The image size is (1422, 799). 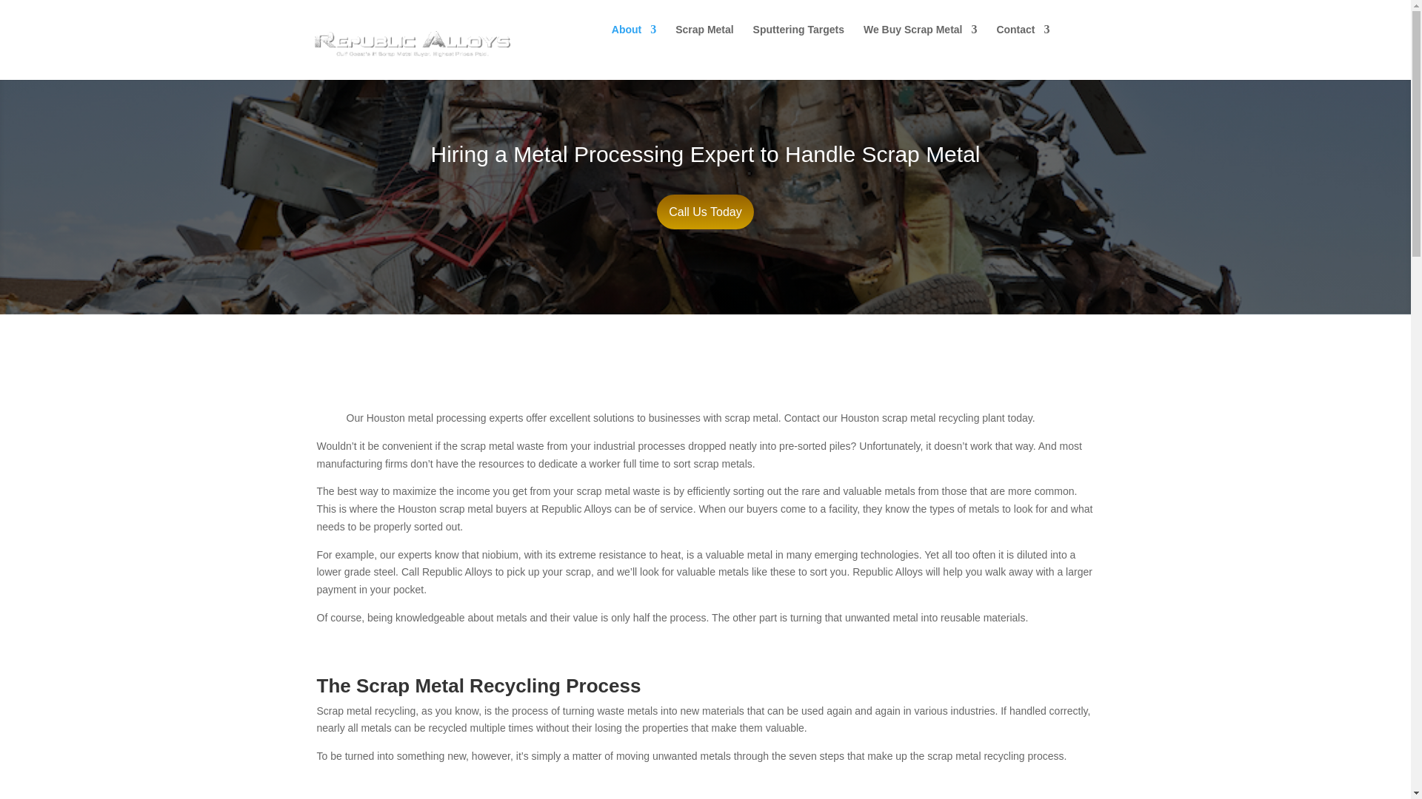 What do you see at coordinates (705, 212) in the screenshot?
I see `Call Us Today` at bounding box center [705, 212].